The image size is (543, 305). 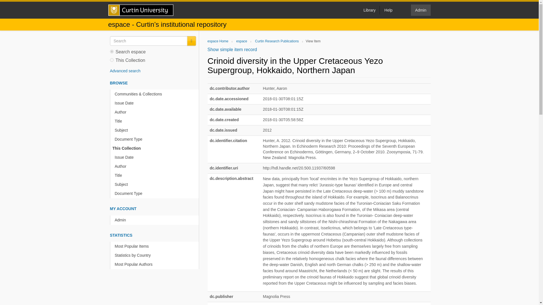 What do you see at coordinates (156, 139) in the screenshot?
I see `Document Type` at bounding box center [156, 139].